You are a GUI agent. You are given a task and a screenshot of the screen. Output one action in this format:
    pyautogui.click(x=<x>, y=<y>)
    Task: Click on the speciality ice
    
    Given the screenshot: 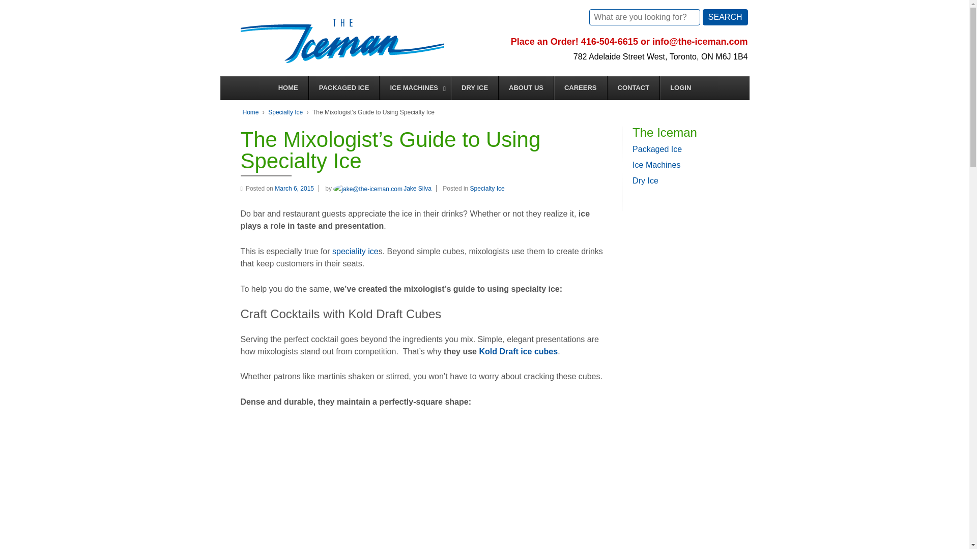 What is the action you would take?
    pyautogui.click(x=355, y=251)
    